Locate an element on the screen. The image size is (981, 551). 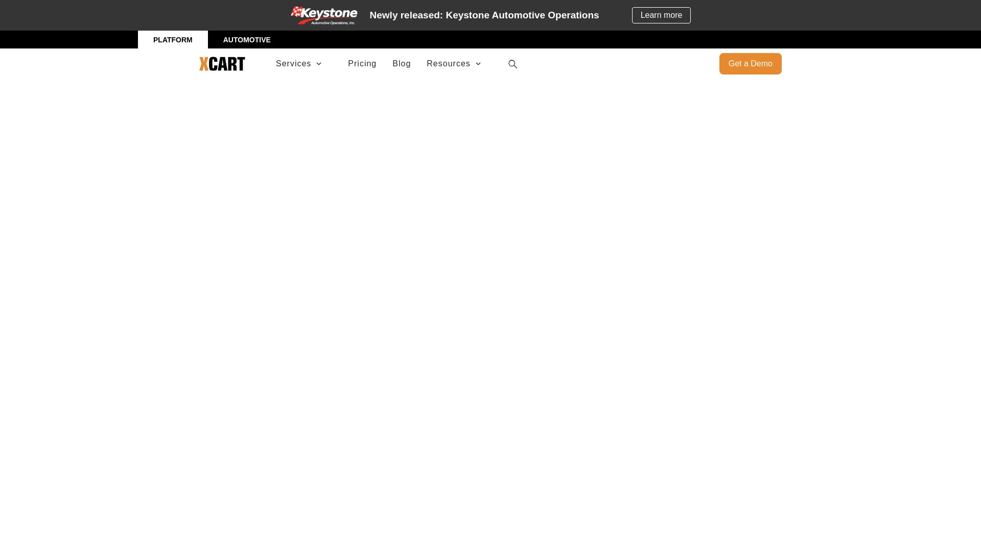
Blog is located at coordinates (402, 63).